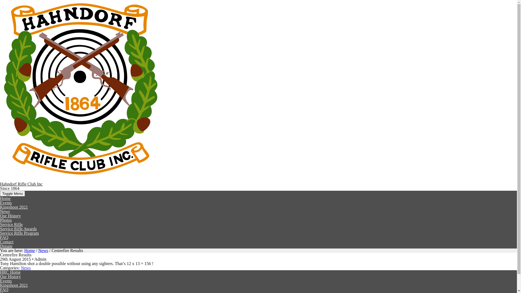 This screenshot has width=521, height=293. I want to click on Events, so click(6, 281).